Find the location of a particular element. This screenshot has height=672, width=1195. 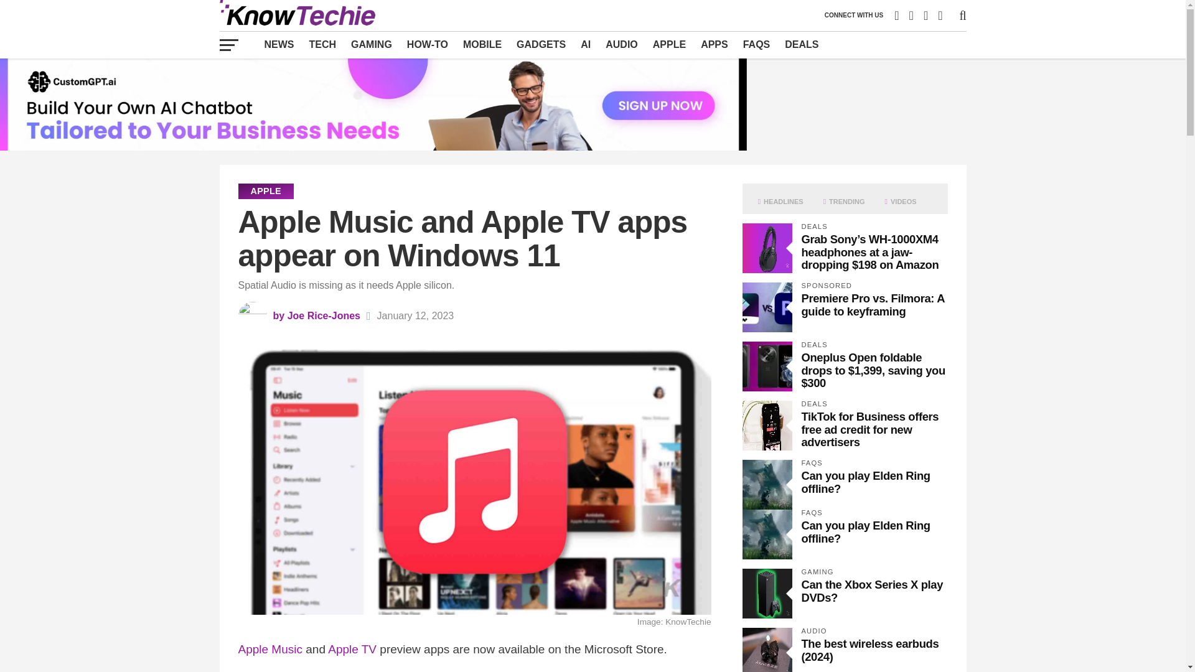

GAMING is located at coordinates (371, 44).